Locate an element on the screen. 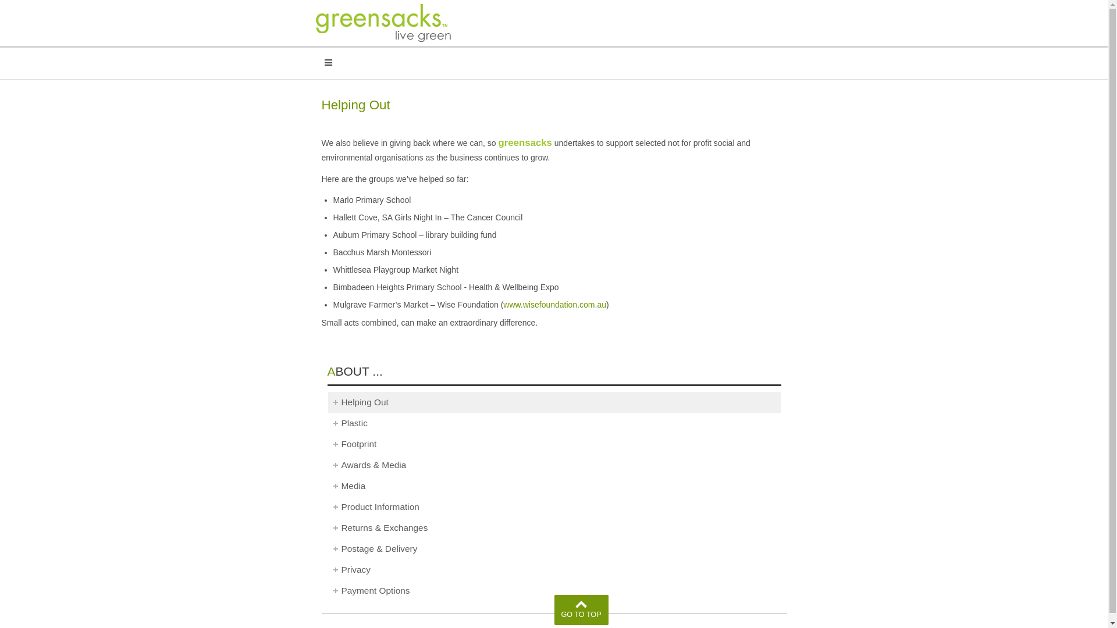 This screenshot has width=1117, height=628. Plastic is located at coordinates (554, 423).